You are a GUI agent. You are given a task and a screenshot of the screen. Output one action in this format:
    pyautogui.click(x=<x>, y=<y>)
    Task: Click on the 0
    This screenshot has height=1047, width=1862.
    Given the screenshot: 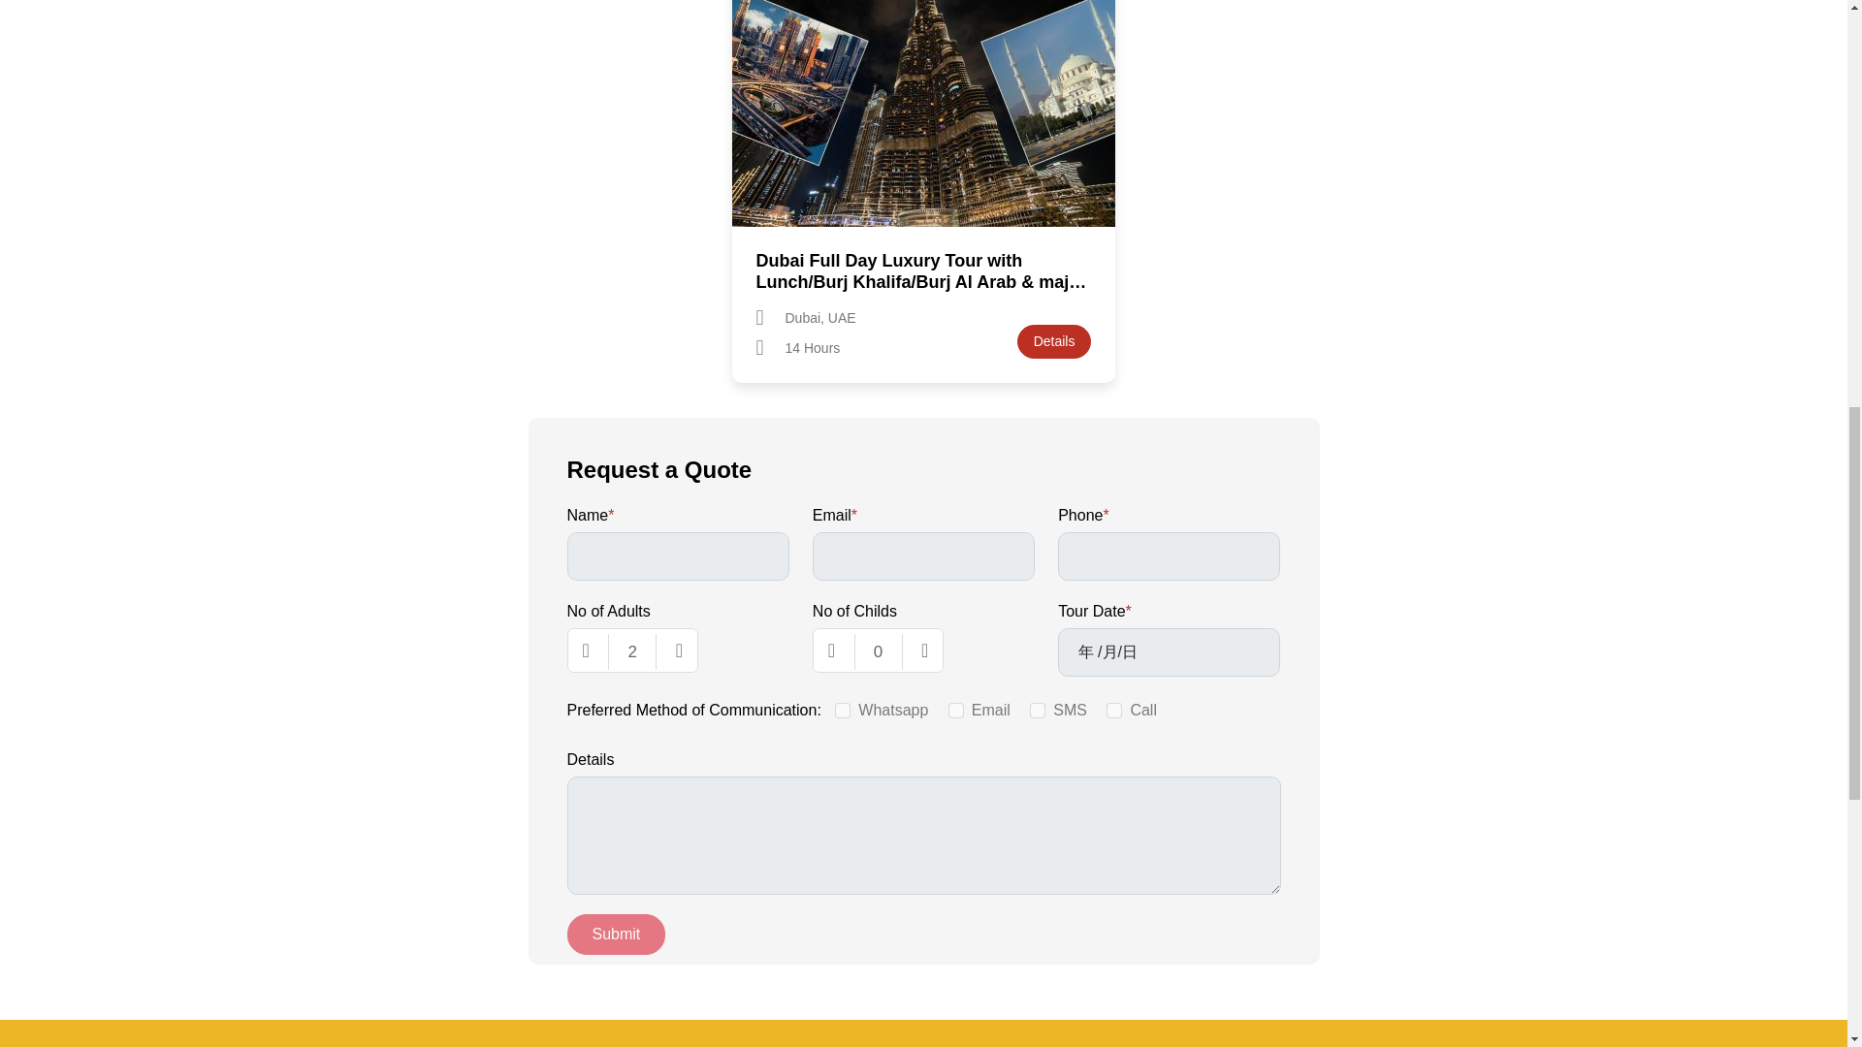 What is the action you would take?
    pyautogui.click(x=879, y=652)
    